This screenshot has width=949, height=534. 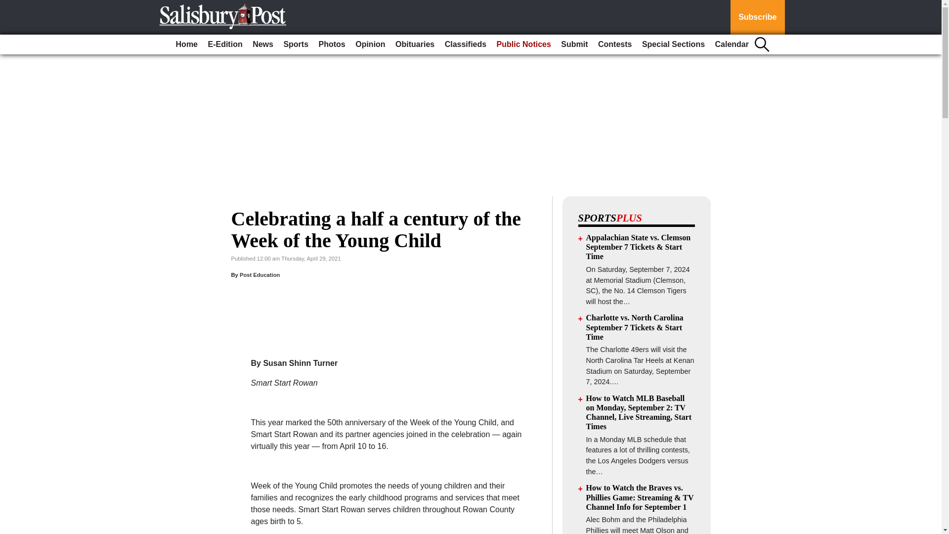 I want to click on News, so click(x=263, y=44).